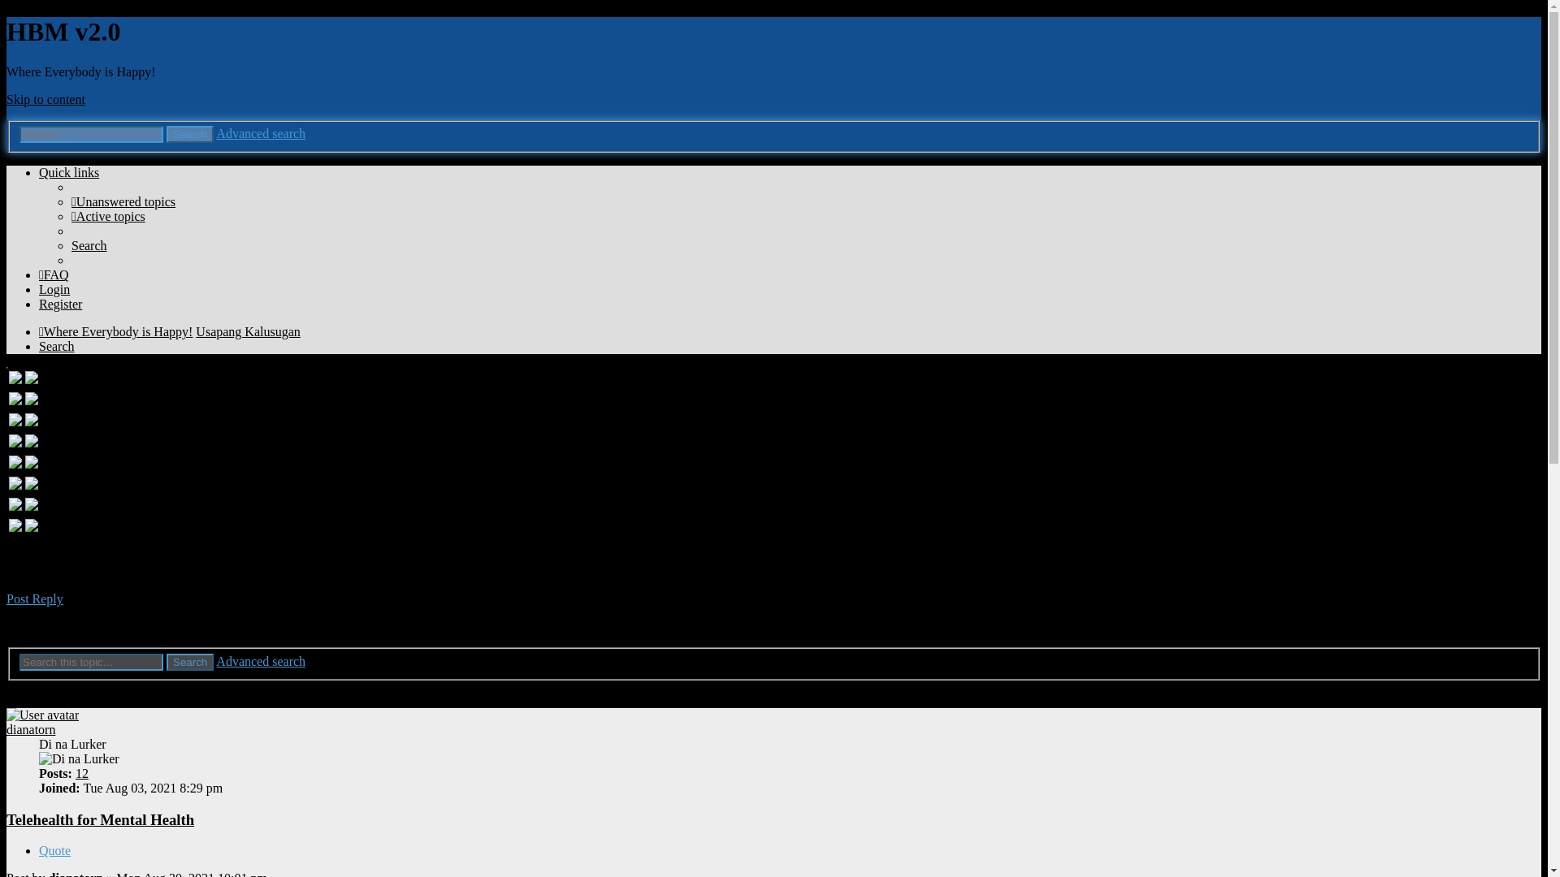  What do you see at coordinates (261, 133) in the screenshot?
I see `Advanced search` at bounding box center [261, 133].